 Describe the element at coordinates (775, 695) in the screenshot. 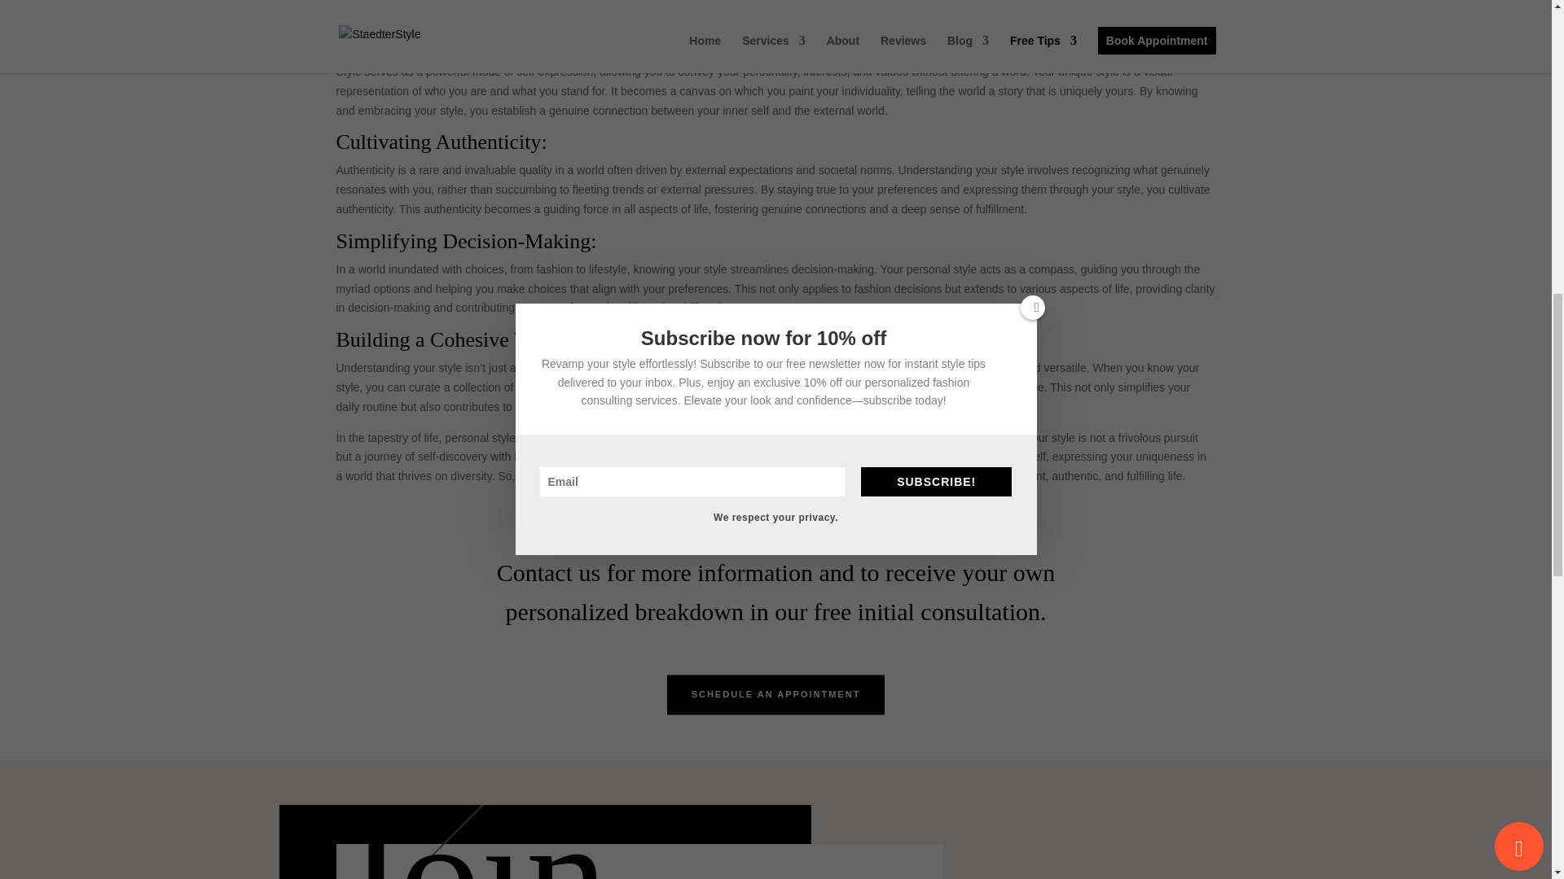

I see `SCHEDULE AN APPOINTMENT` at that location.